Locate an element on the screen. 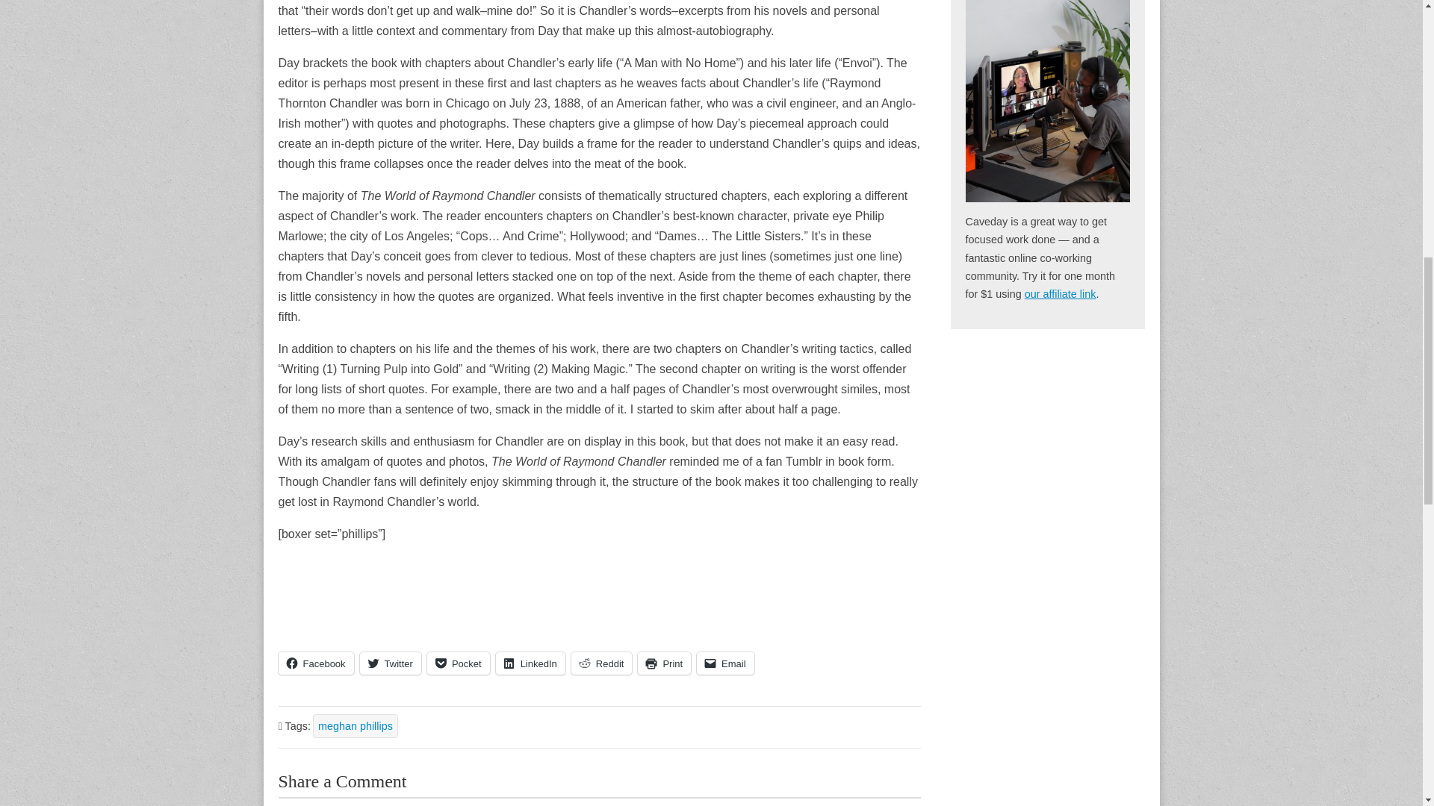 The image size is (1434, 806). Click to email a link to a friend is located at coordinates (725, 663).